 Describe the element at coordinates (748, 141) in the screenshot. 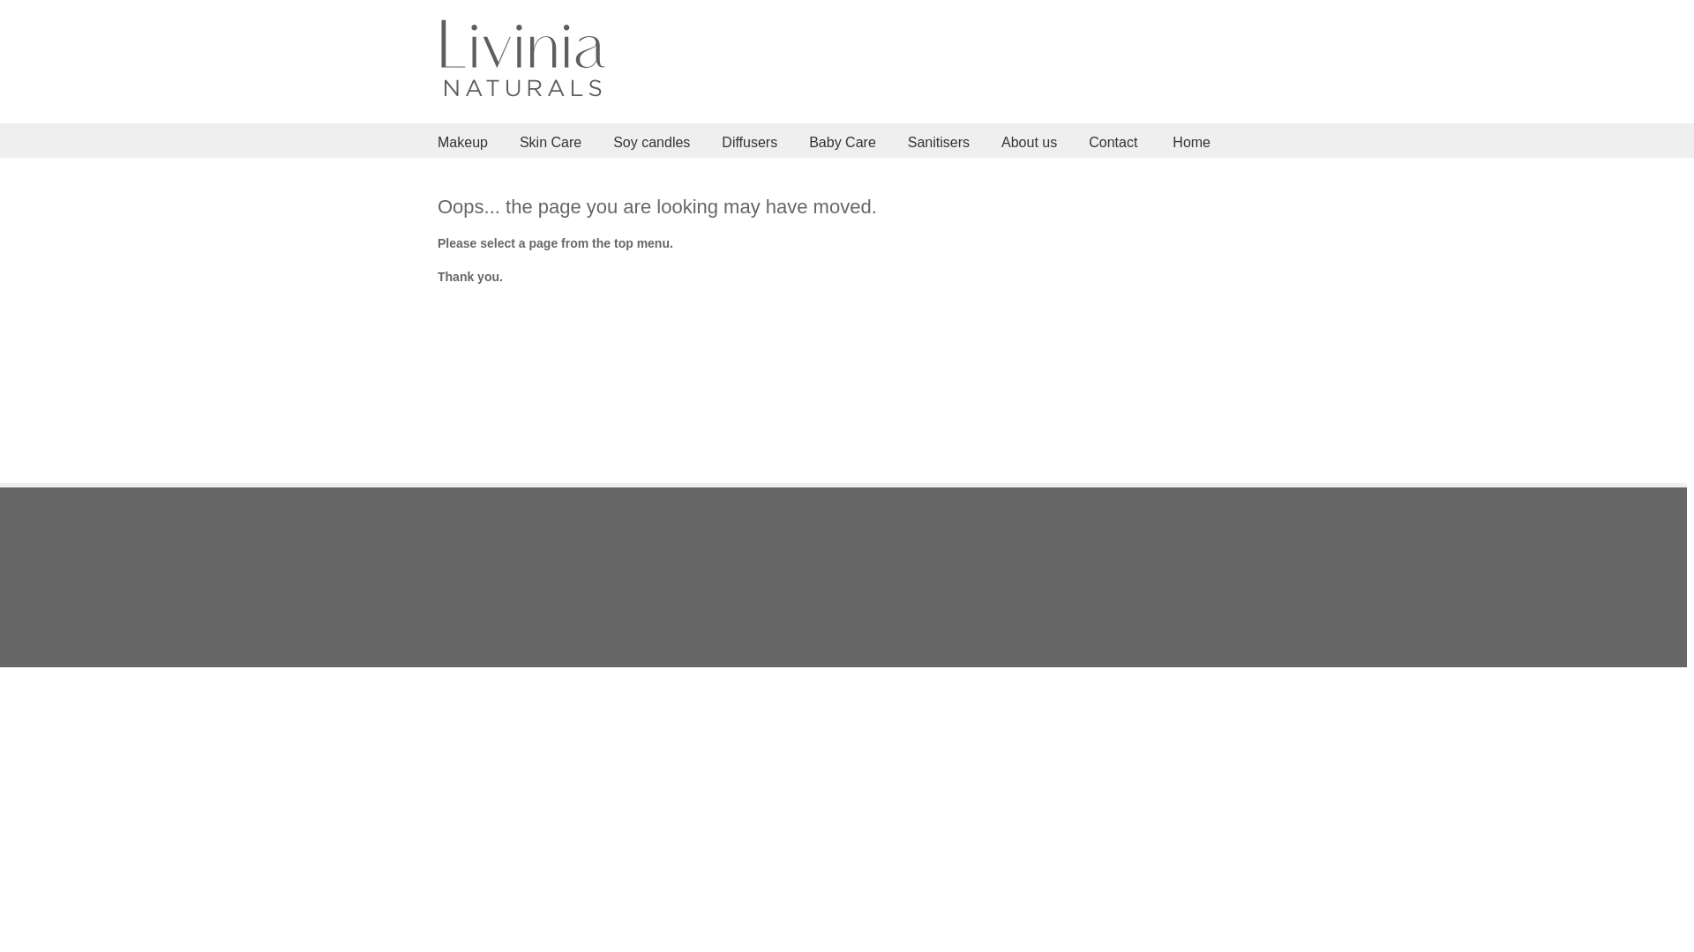

I see `Diffusers` at that location.